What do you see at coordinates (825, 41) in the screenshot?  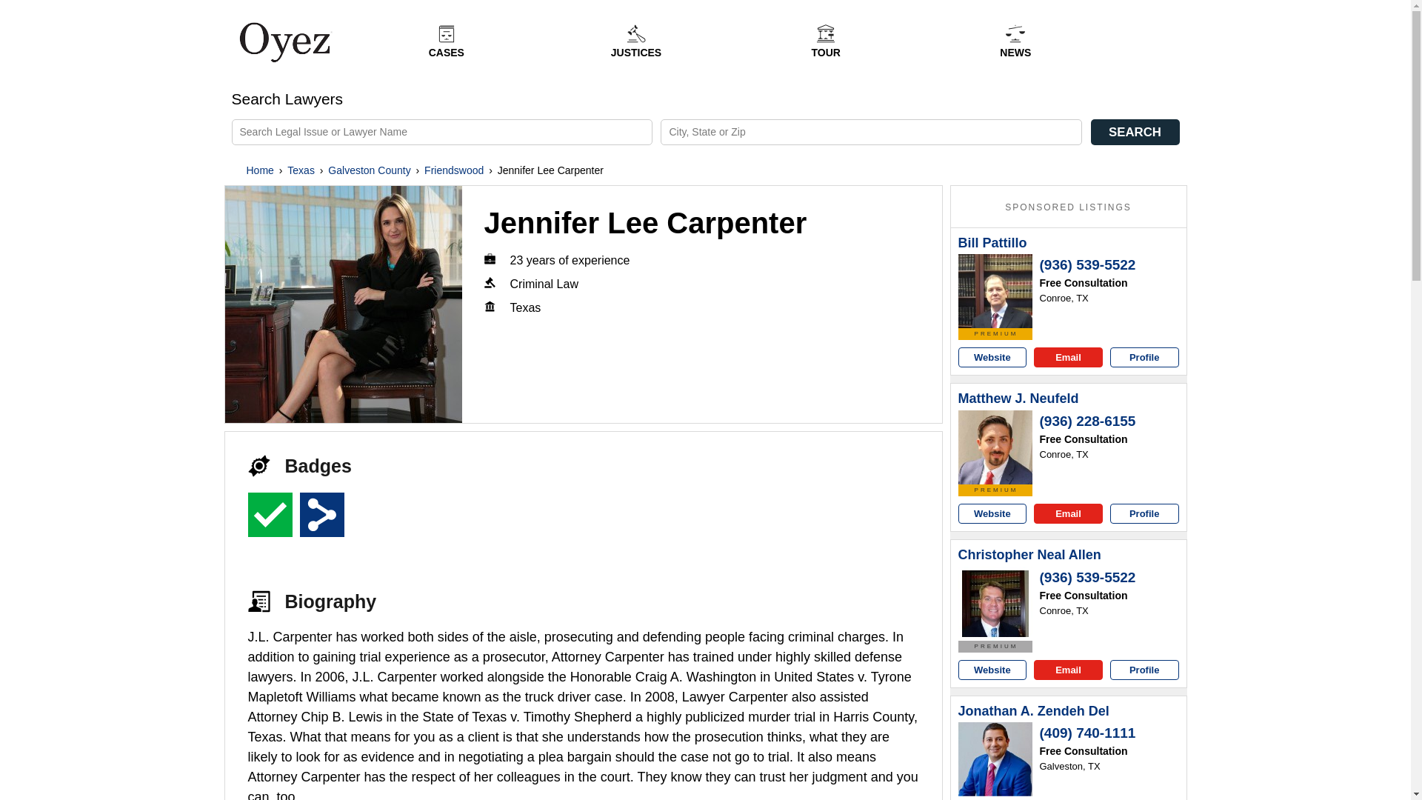 I see `TOUR` at bounding box center [825, 41].